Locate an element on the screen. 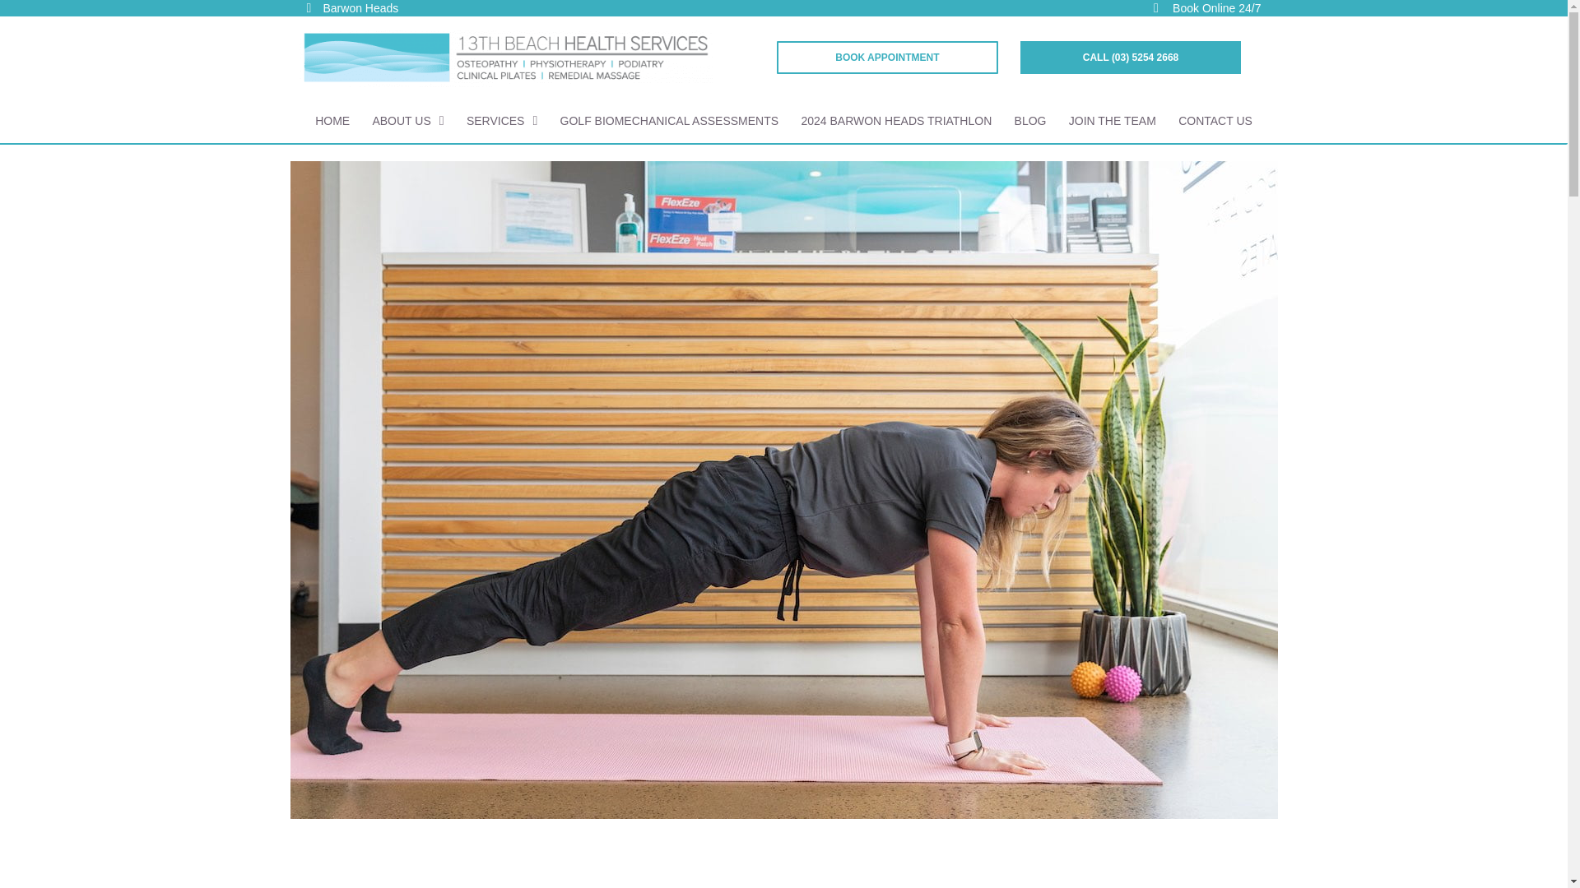 The width and height of the screenshot is (1580, 888). 2024 BARWON HEADS TRIATHLON is located at coordinates (896, 120).